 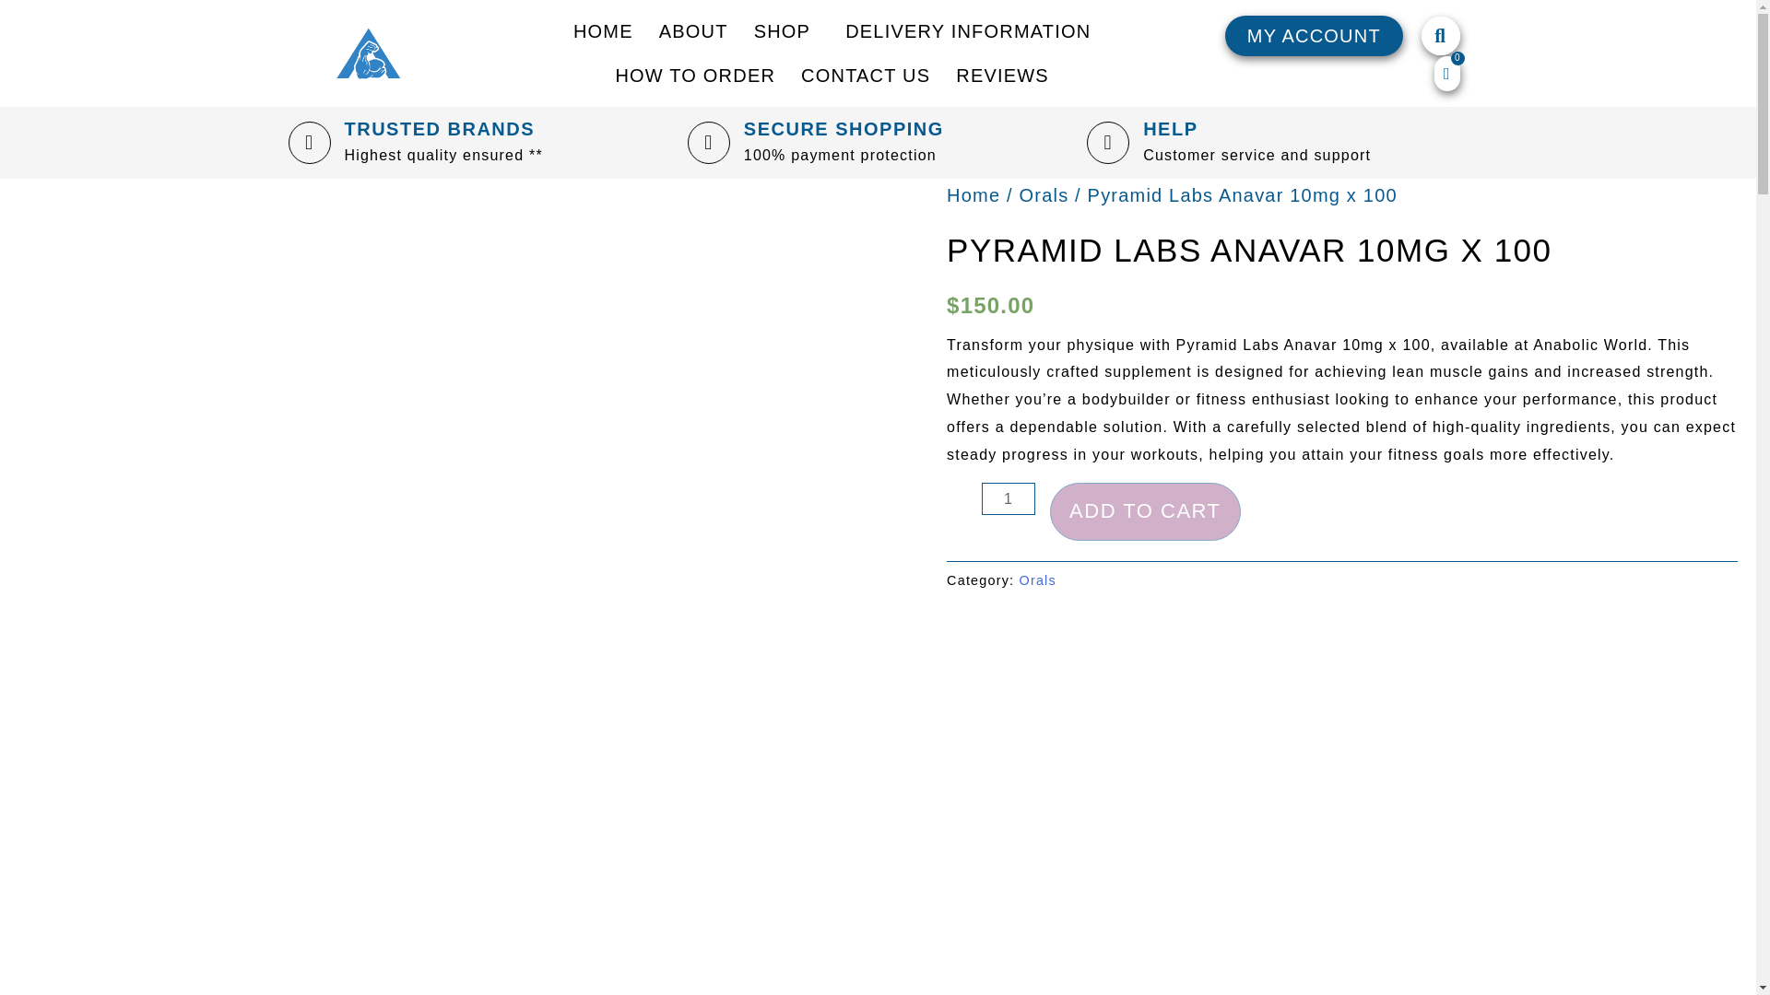 What do you see at coordinates (1038, 580) in the screenshot?
I see `Orals` at bounding box center [1038, 580].